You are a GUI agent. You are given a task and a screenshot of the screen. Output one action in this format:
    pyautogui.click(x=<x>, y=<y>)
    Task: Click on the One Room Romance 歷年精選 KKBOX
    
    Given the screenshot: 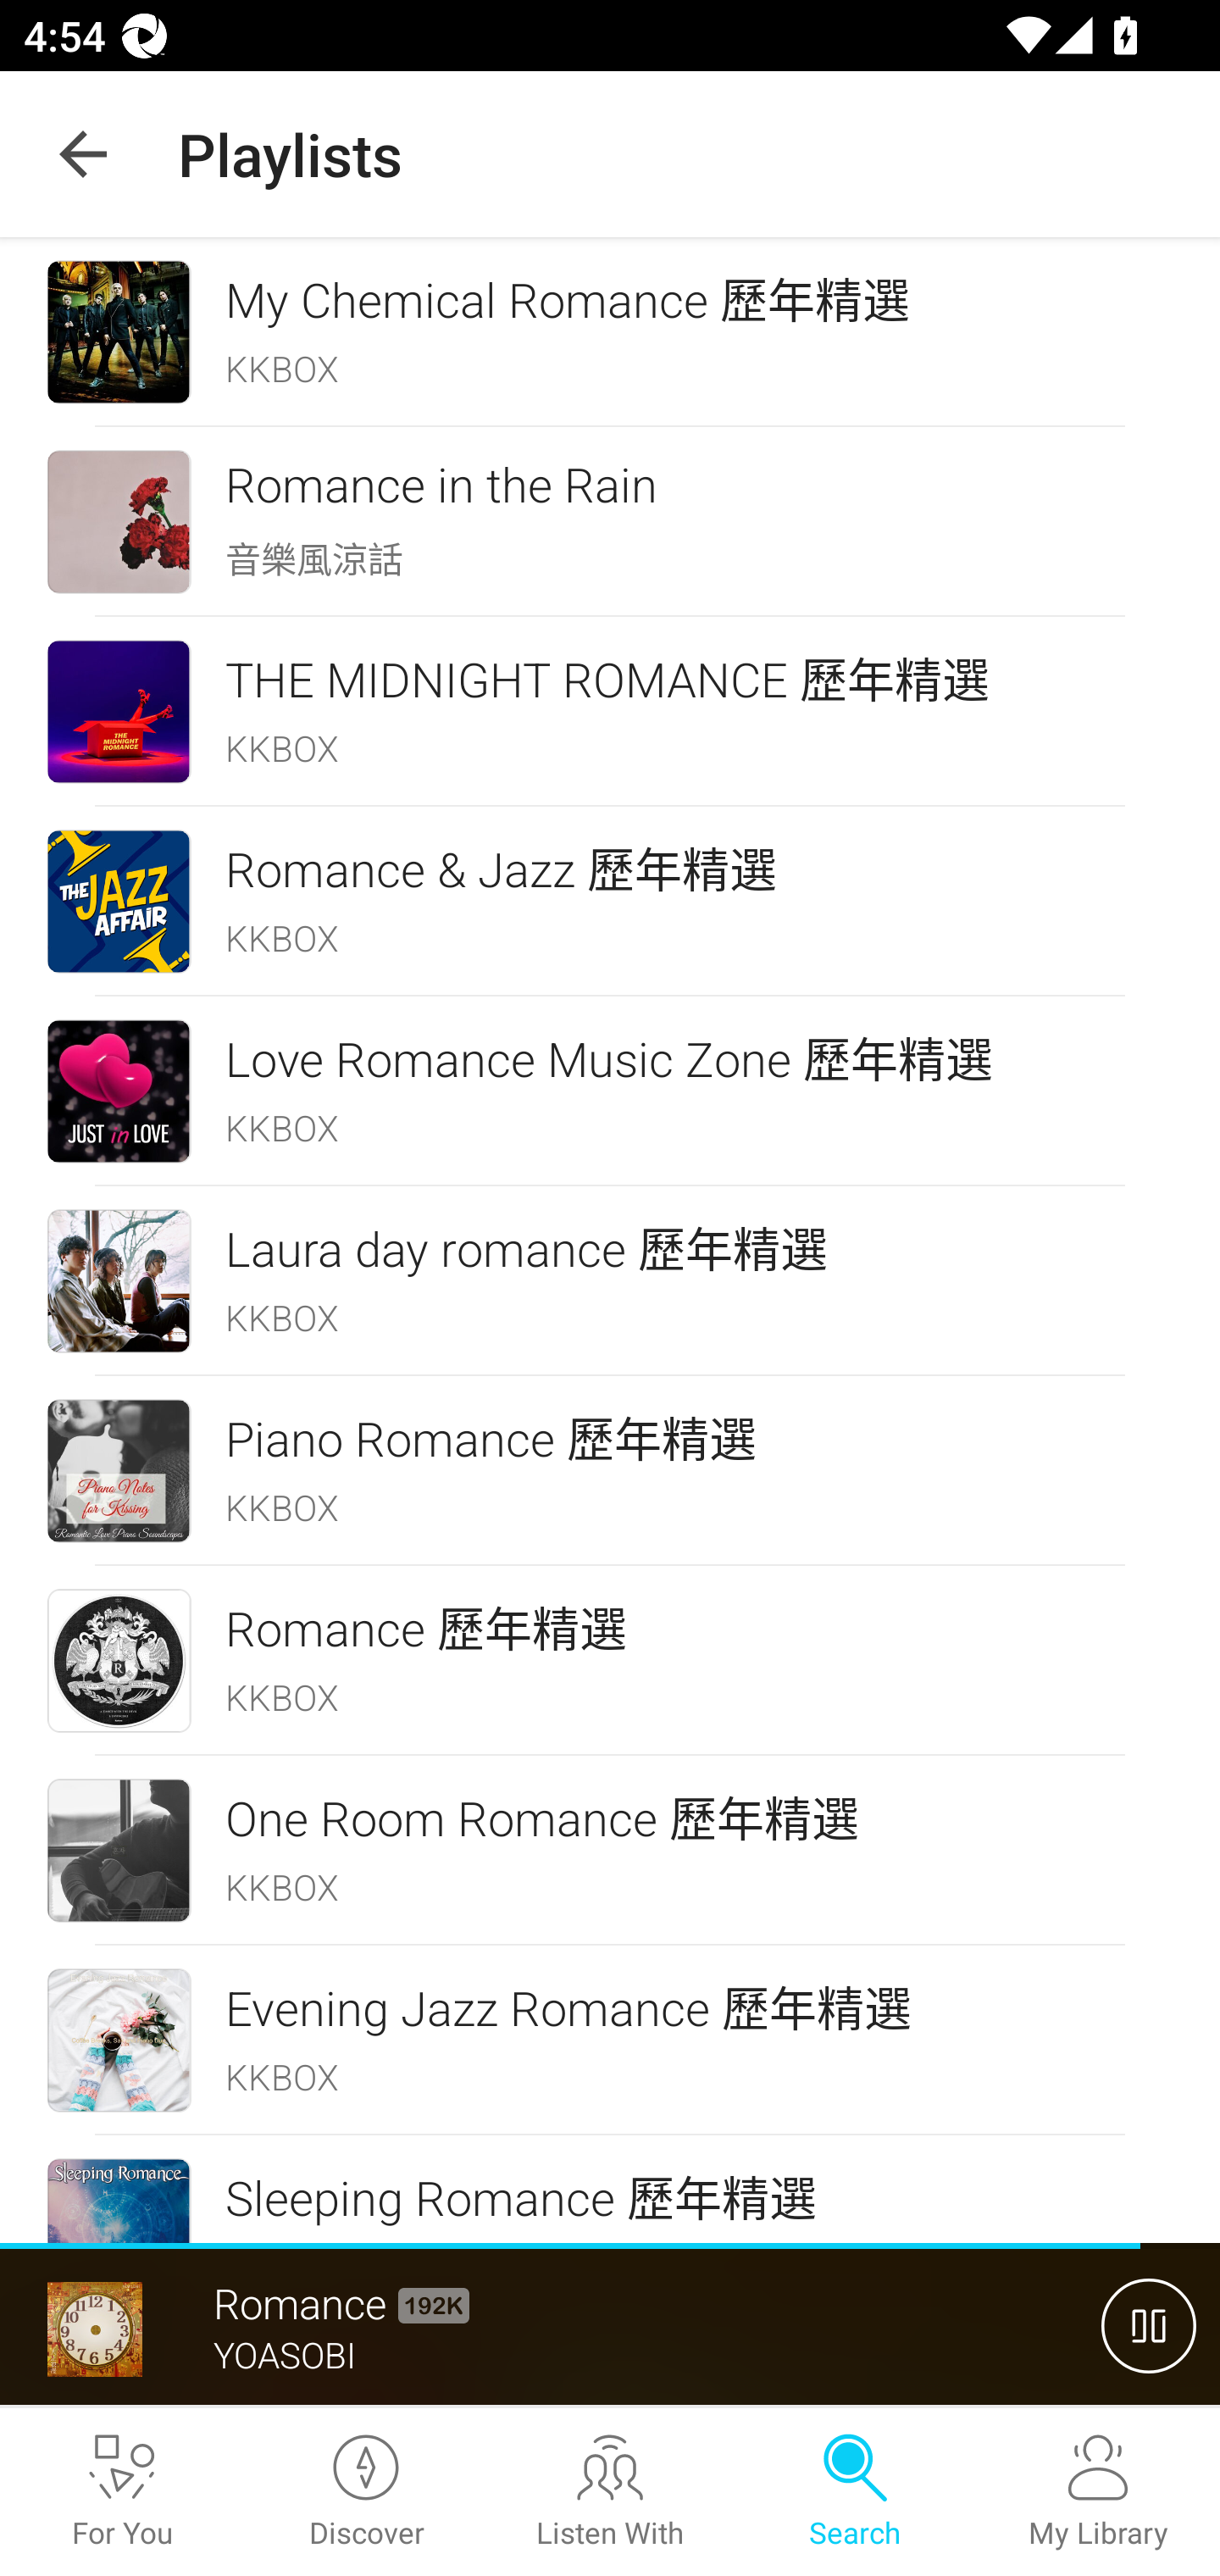 What is the action you would take?
    pyautogui.click(x=610, y=1851)
    